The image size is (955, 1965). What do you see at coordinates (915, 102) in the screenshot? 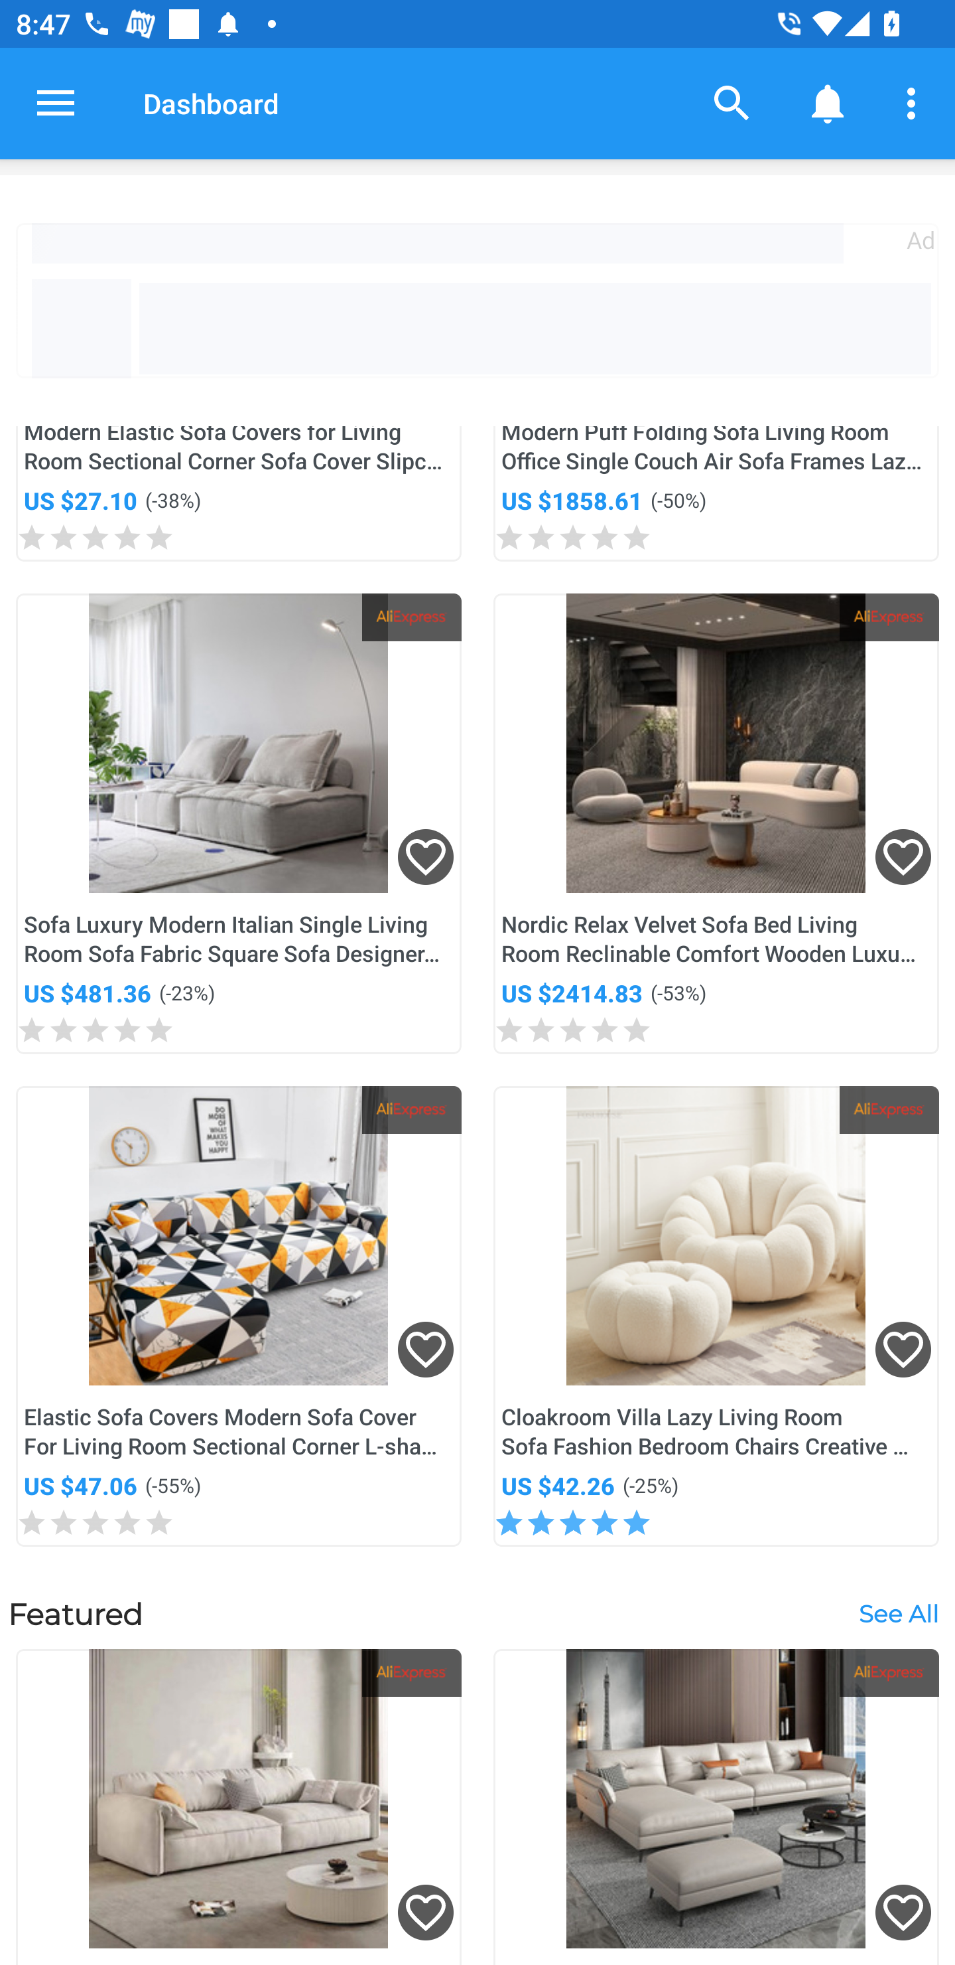
I see `More options` at bounding box center [915, 102].